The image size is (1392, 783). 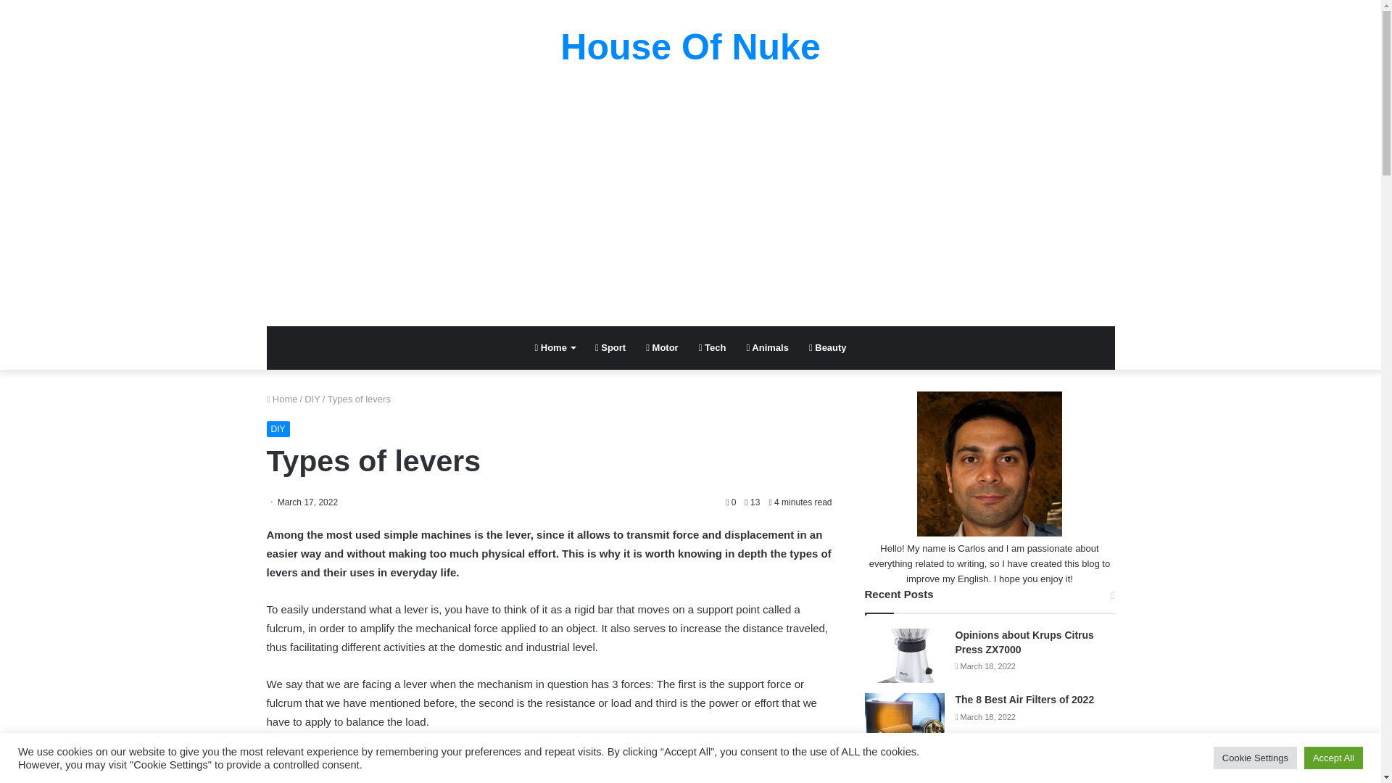 What do you see at coordinates (282, 399) in the screenshot?
I see `Home` at bounding box center [282, 399].